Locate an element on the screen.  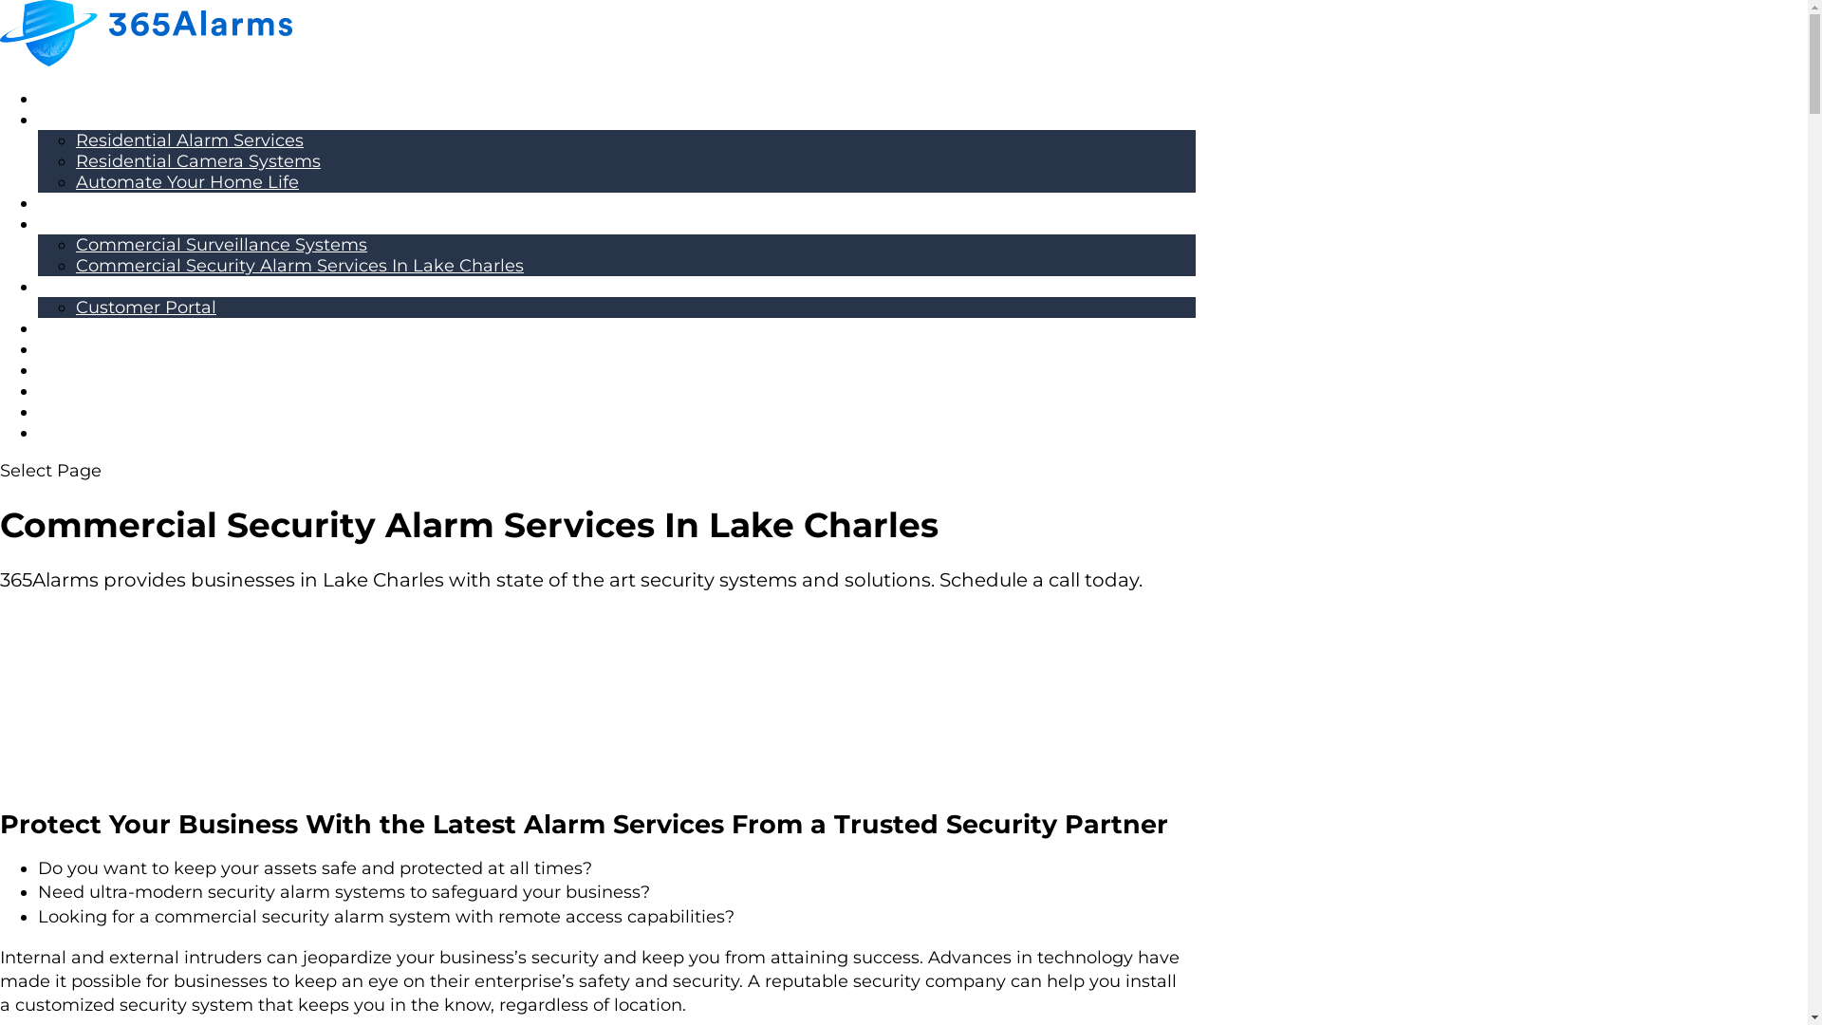
Residential Camera Systems is located at coordinates (198, 161).